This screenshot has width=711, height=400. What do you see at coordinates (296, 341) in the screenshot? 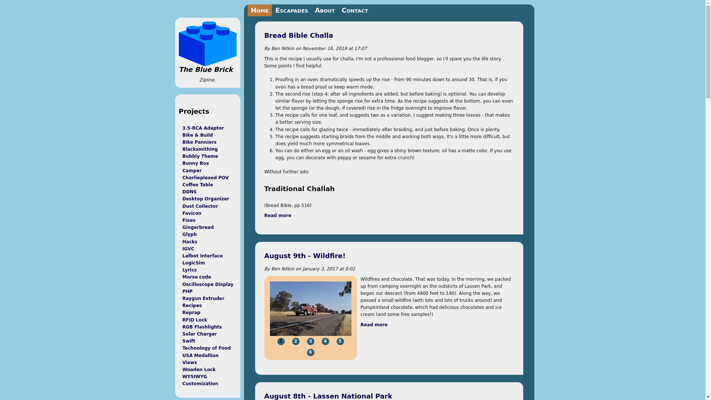
I see `1` at bounding box center [296, 341].